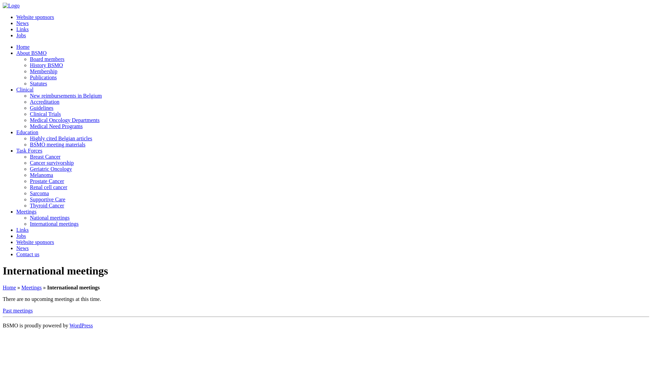 Image resolution: width=652 pixels, height=366 pixels. What do you see at coordinates (51, 169) in the screenshot?
I see `Geriatric Oncology` at bounding box center [51, 169].